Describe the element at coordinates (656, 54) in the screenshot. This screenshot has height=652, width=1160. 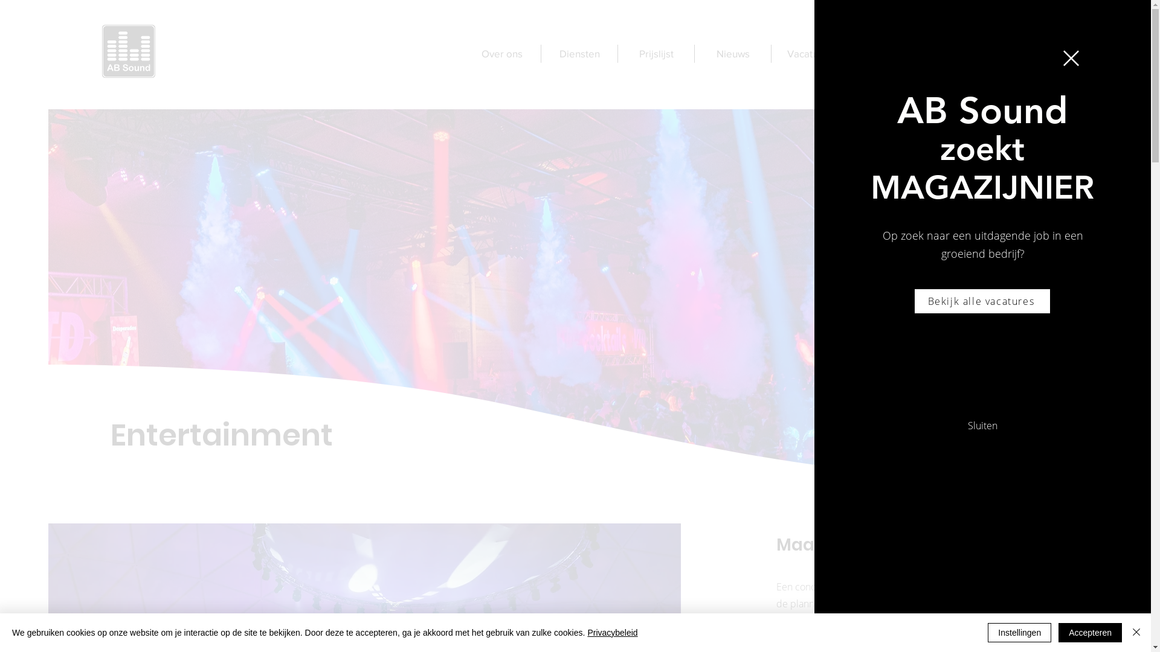
I see `Prijslijst` at that location.